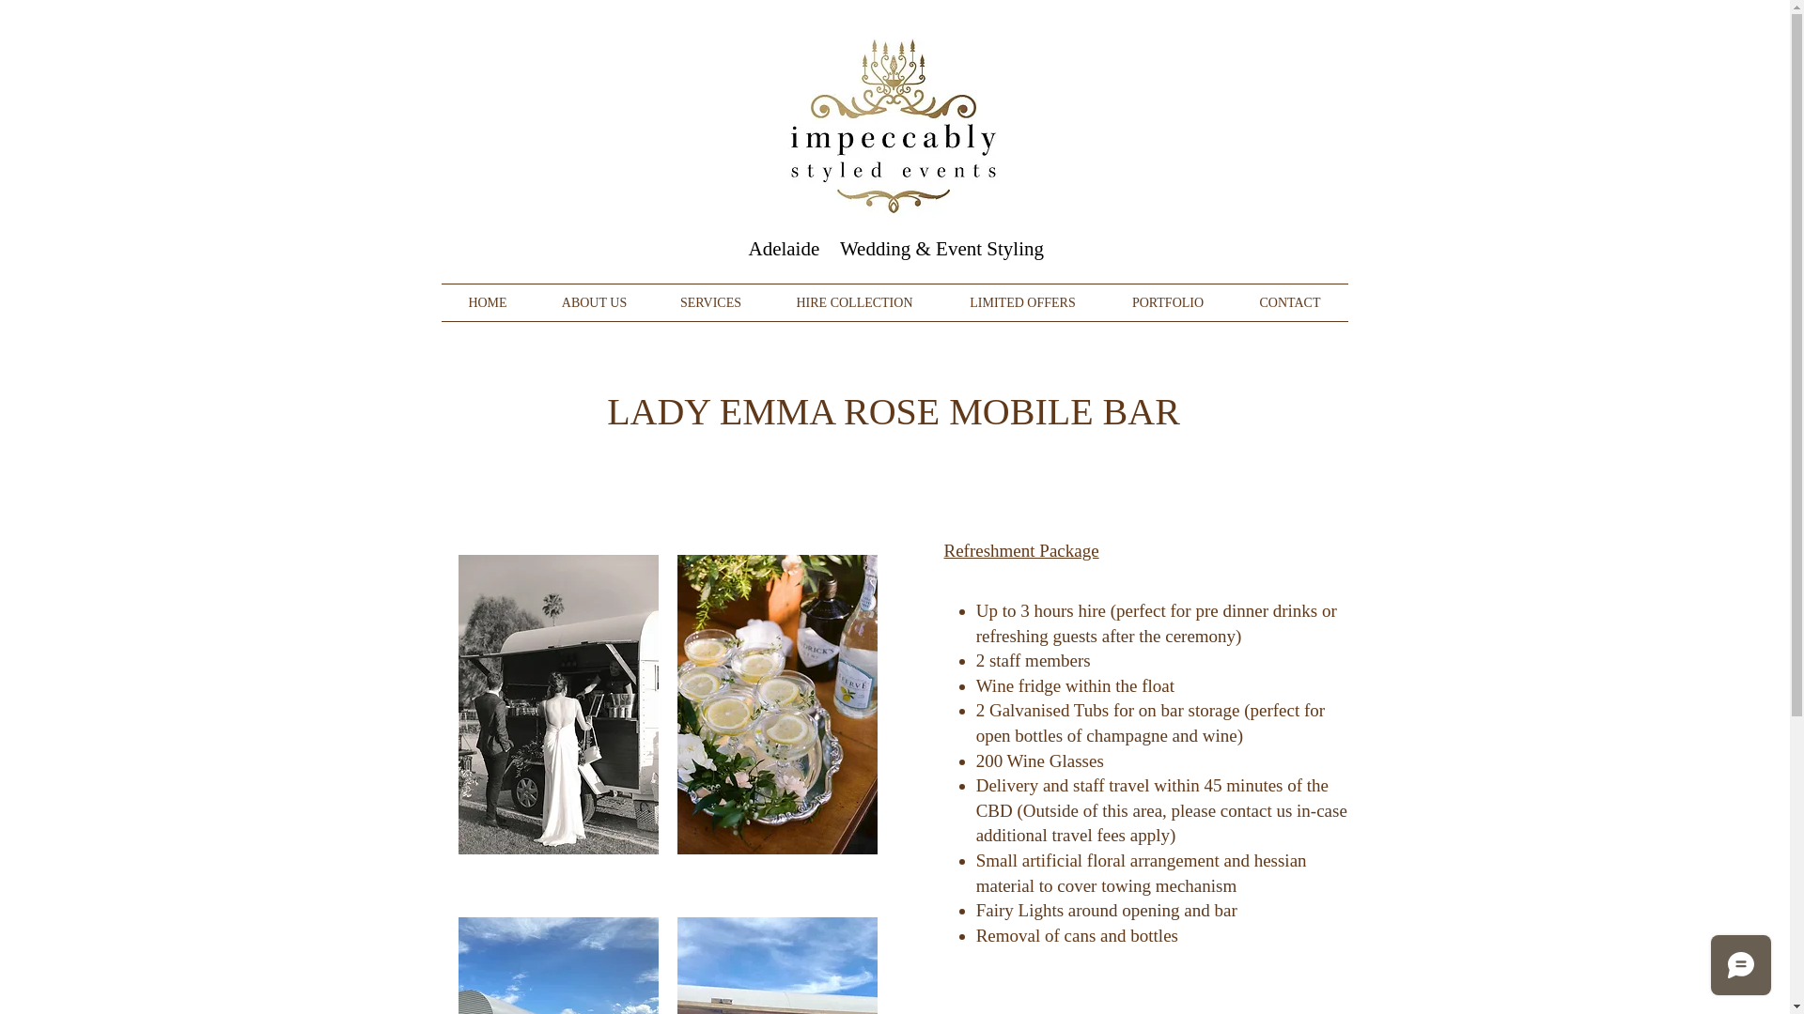 This screenshot has width=1804, height=1014. What do you see at coordinates (594, 302) in the screenshot?
I see `ABOUT US` at bounding box center [594, 302].